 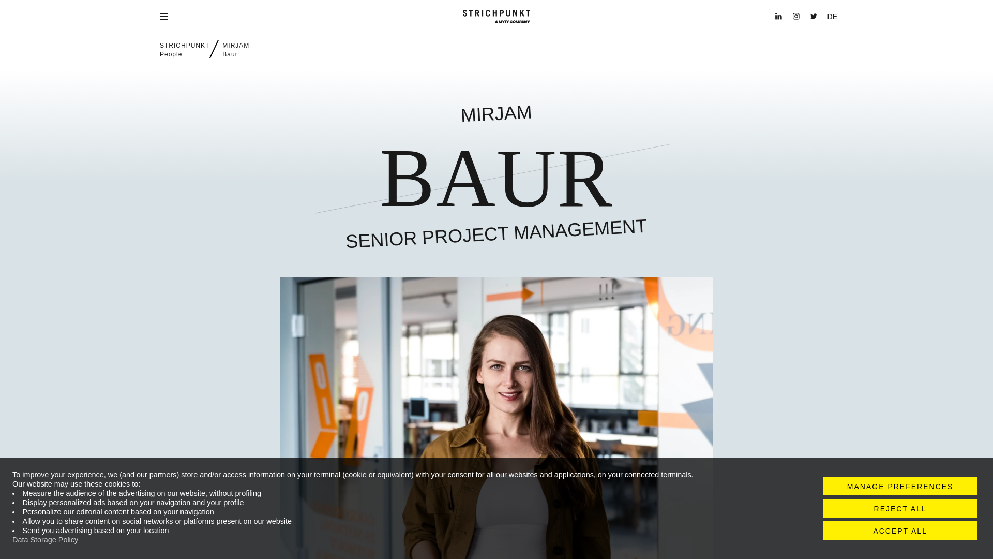 I want to click on REJECT ALL, so click(x=900, y=486).